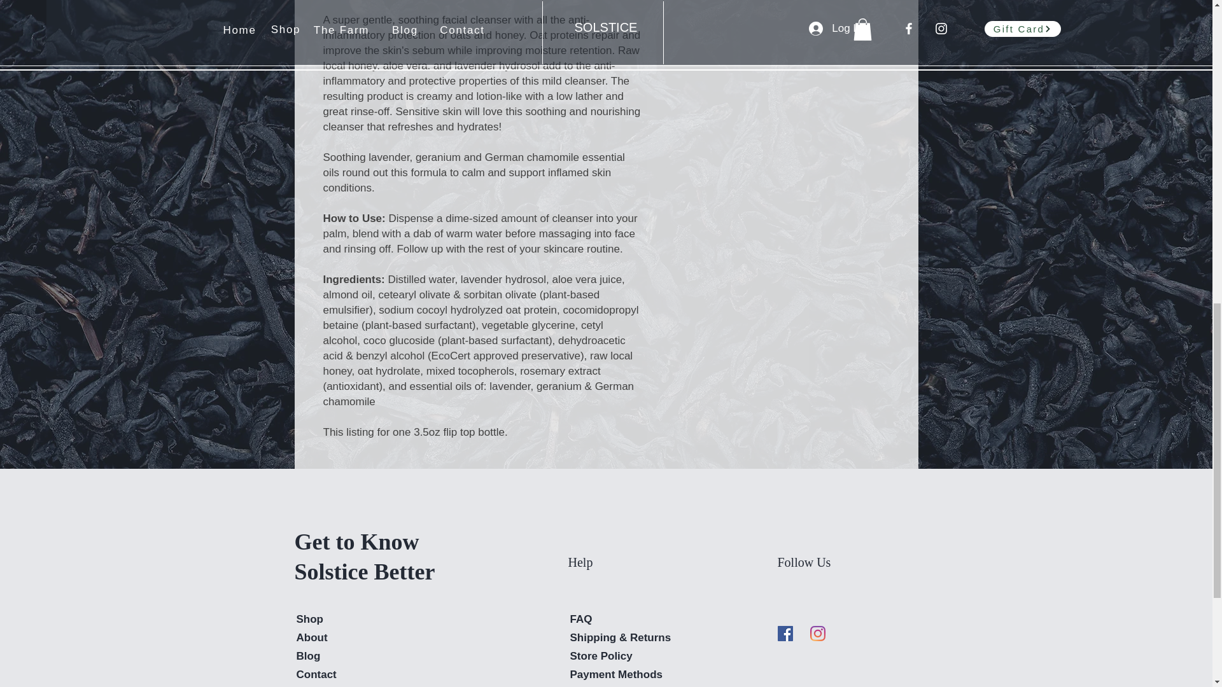  I want to click on Shop, so click(310, 619).